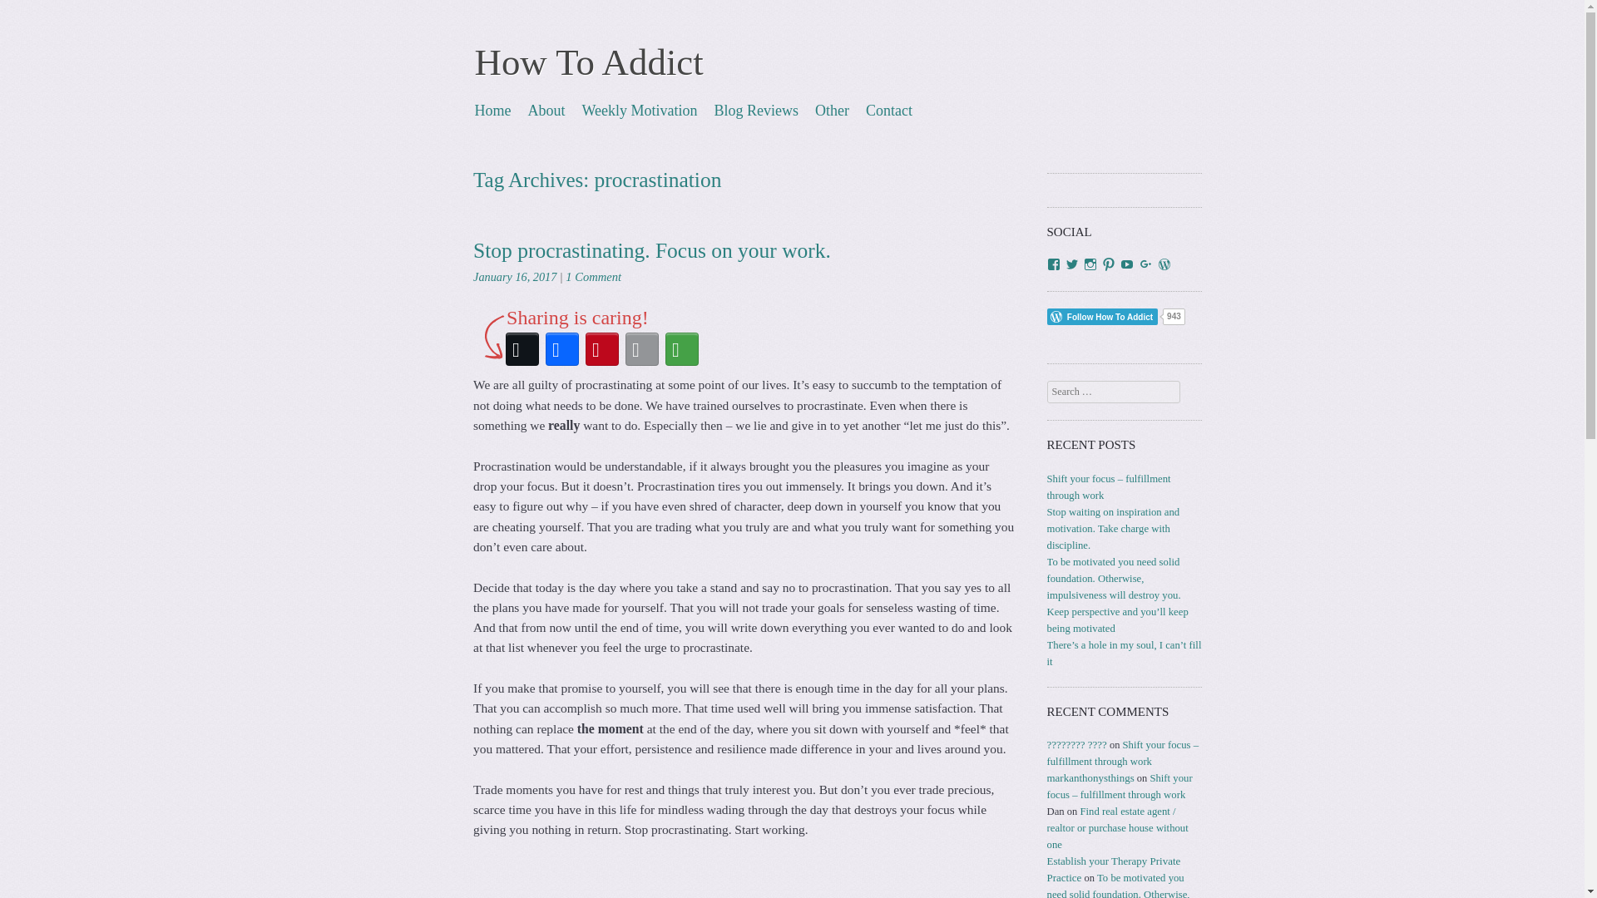 This screenshot has width=1597, height=898. I want to click on Skip to content, so click(519, 110).